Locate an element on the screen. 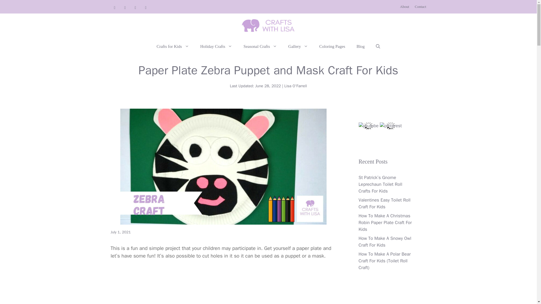 The width and height of the screenshot is (541, 304). About is located at coordinates (405, 7).